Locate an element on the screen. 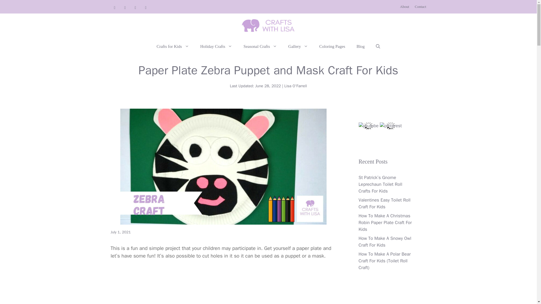 The width and height of the screenshot is (541, 304). About is located at coordinates (405, 7).